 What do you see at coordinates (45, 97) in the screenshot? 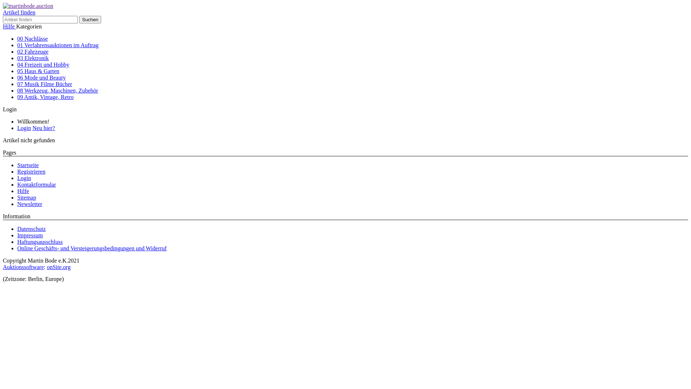
I see `09 Antik, Vintage, Retro` at bounding box center [45, 97].